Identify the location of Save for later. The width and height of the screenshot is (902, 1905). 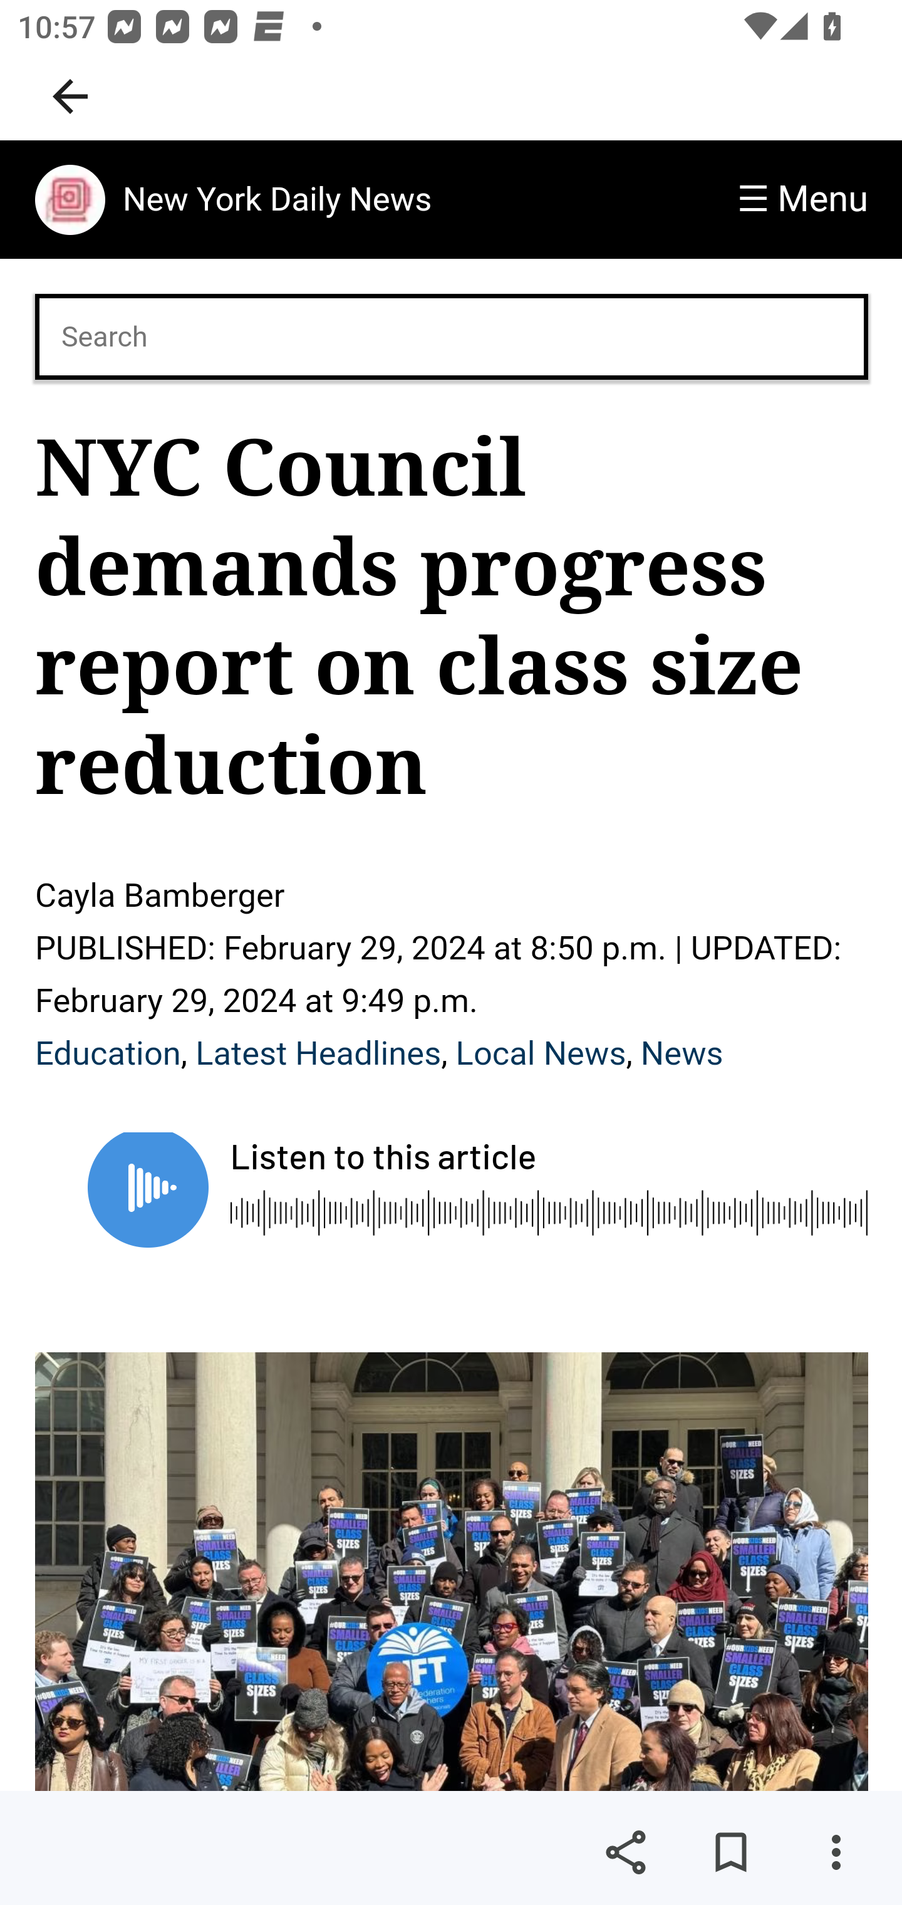
(730, 1852).